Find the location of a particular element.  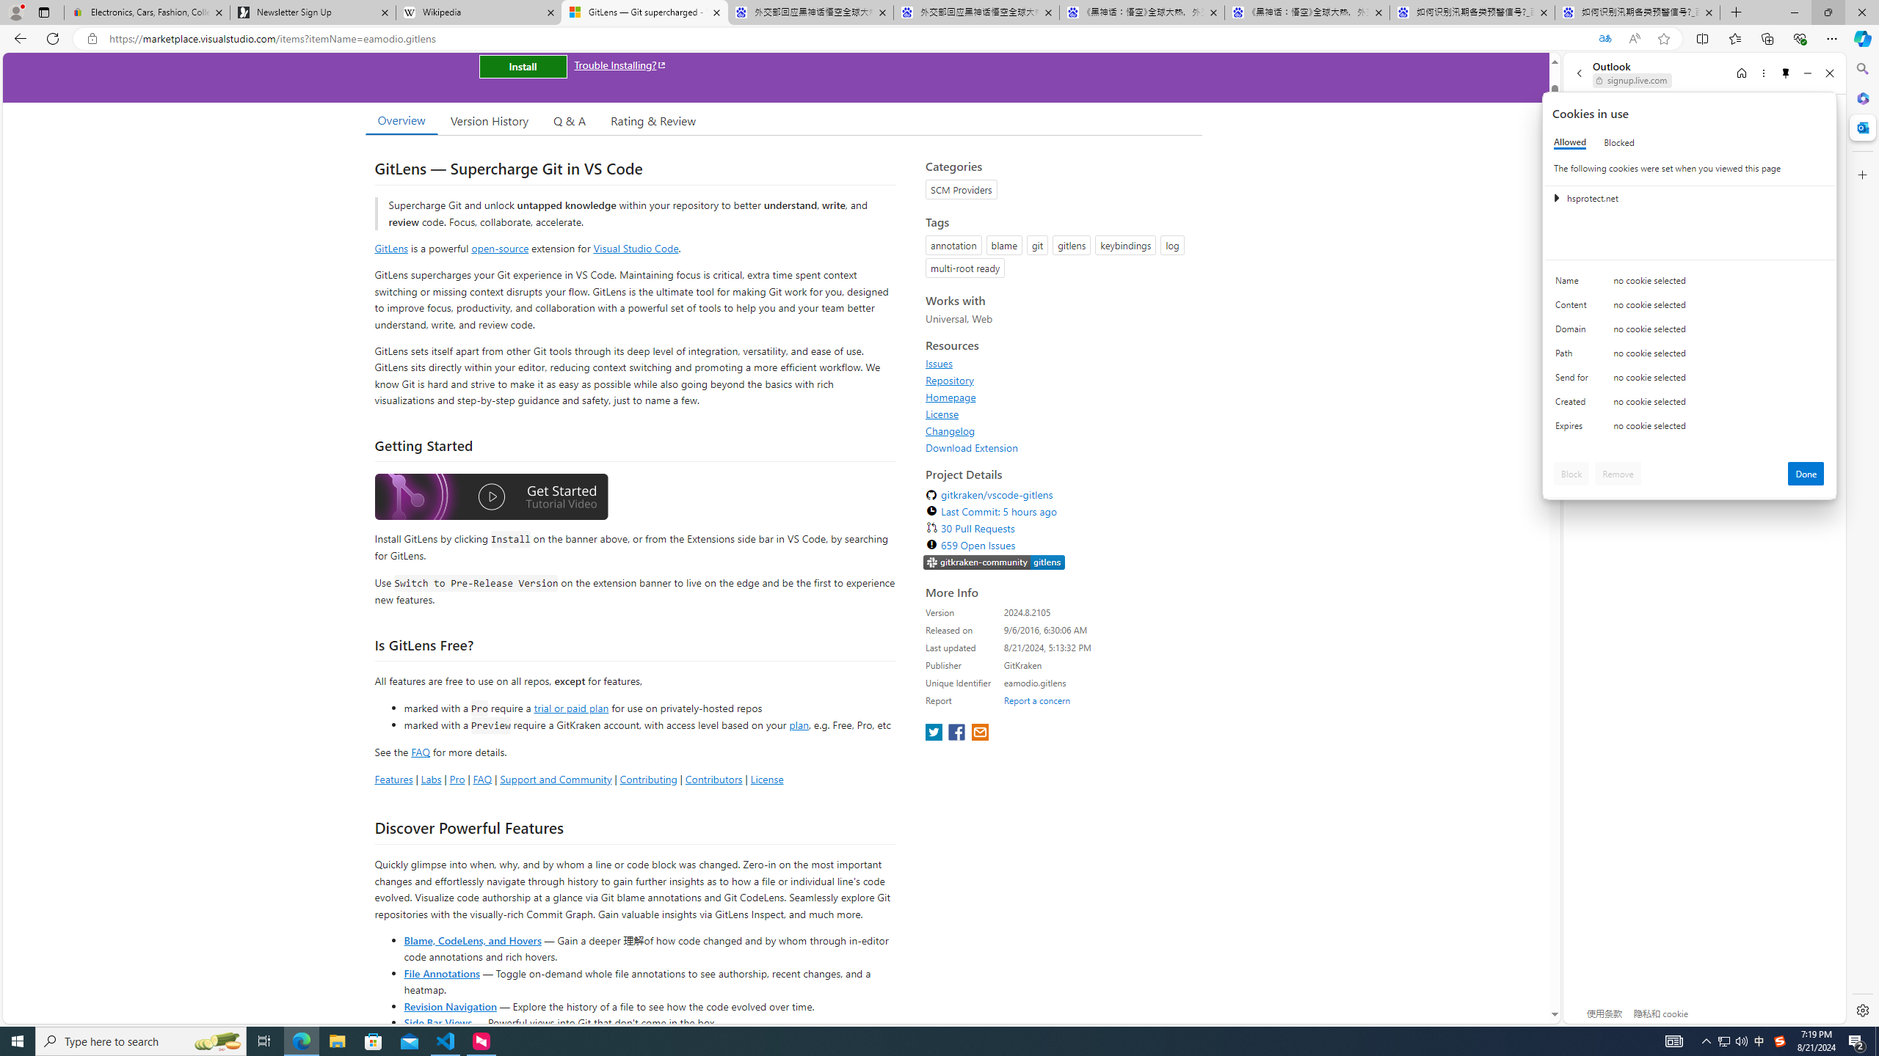

Created is located at coordinates (1574, 405).